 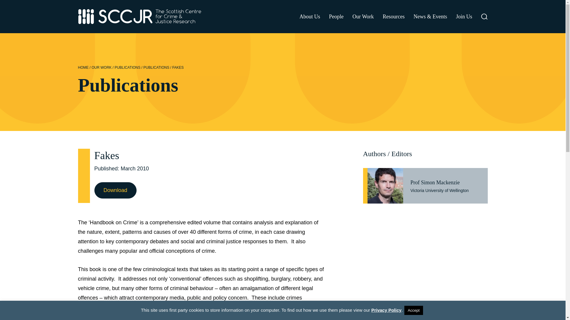 I want to click on Our Work, so click(x=363, y=17).